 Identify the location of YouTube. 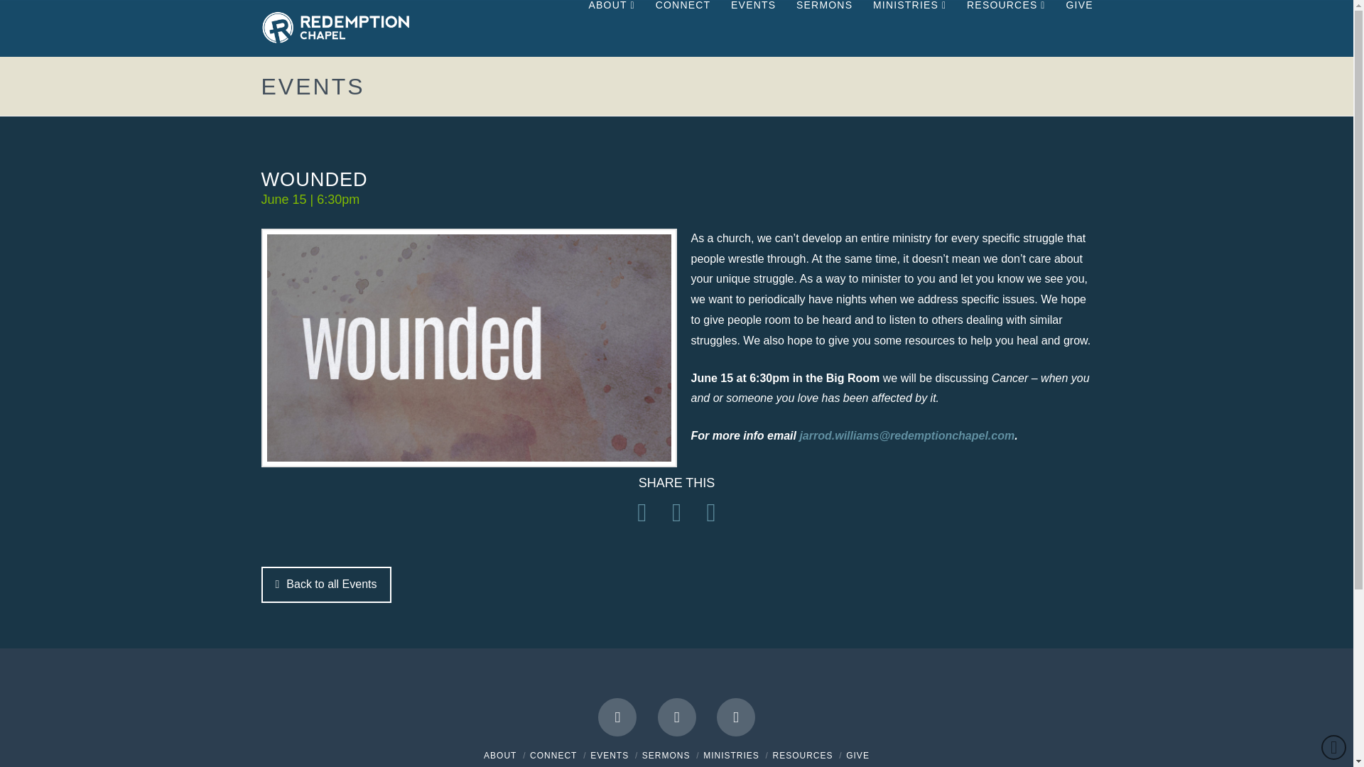
(676, 717).